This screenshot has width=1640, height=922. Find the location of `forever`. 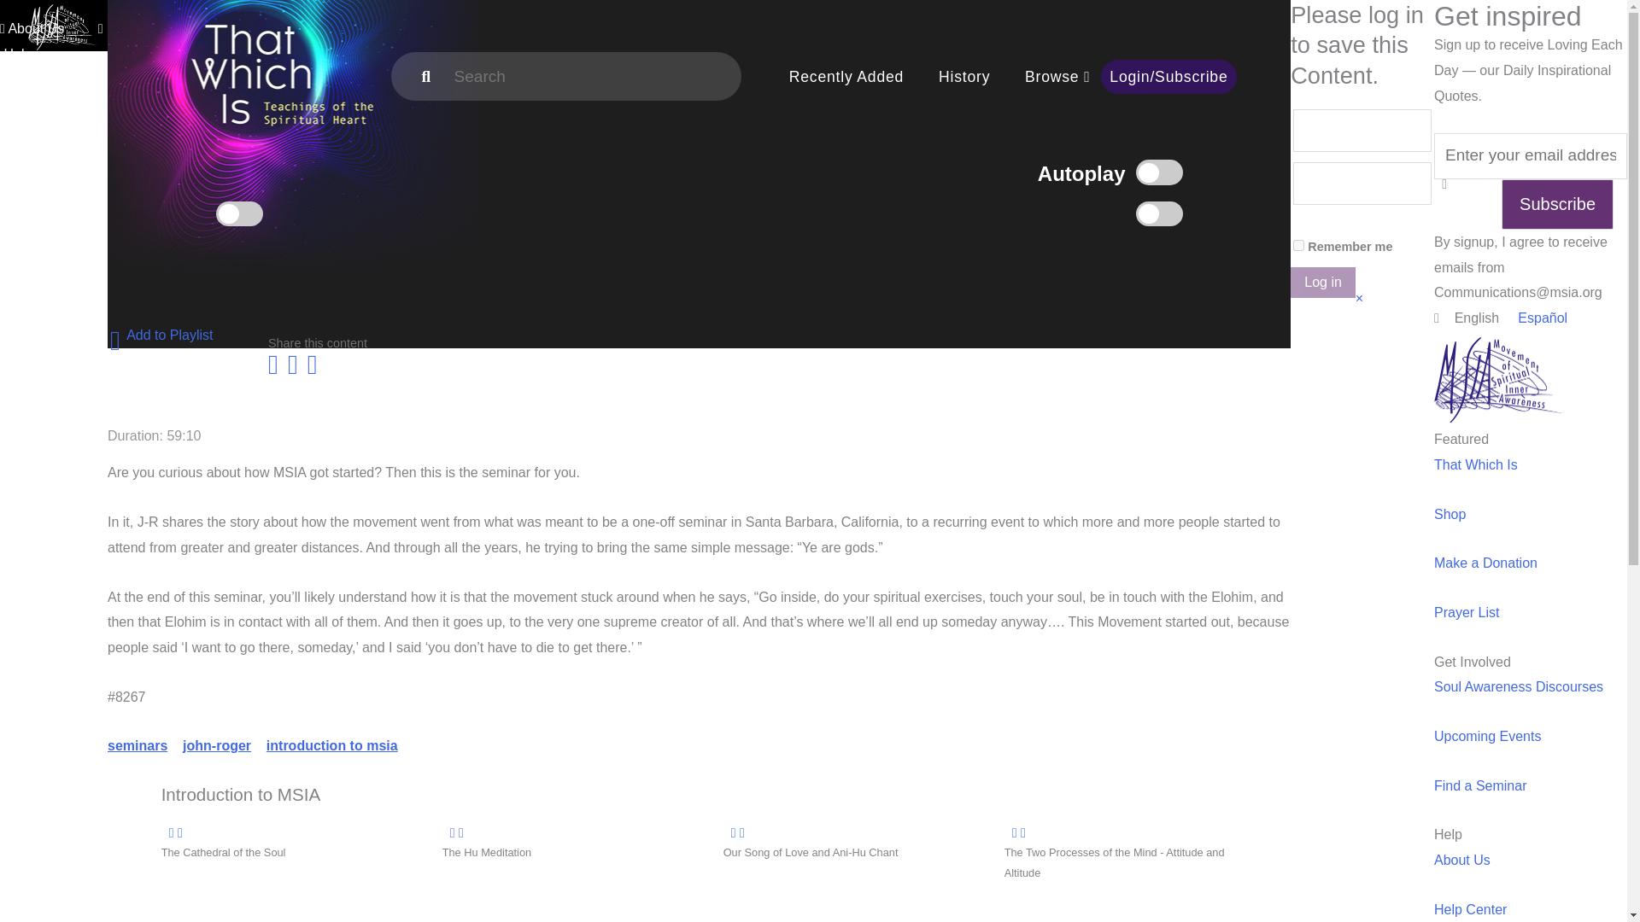

forever is located at coordinates (1298, 244).